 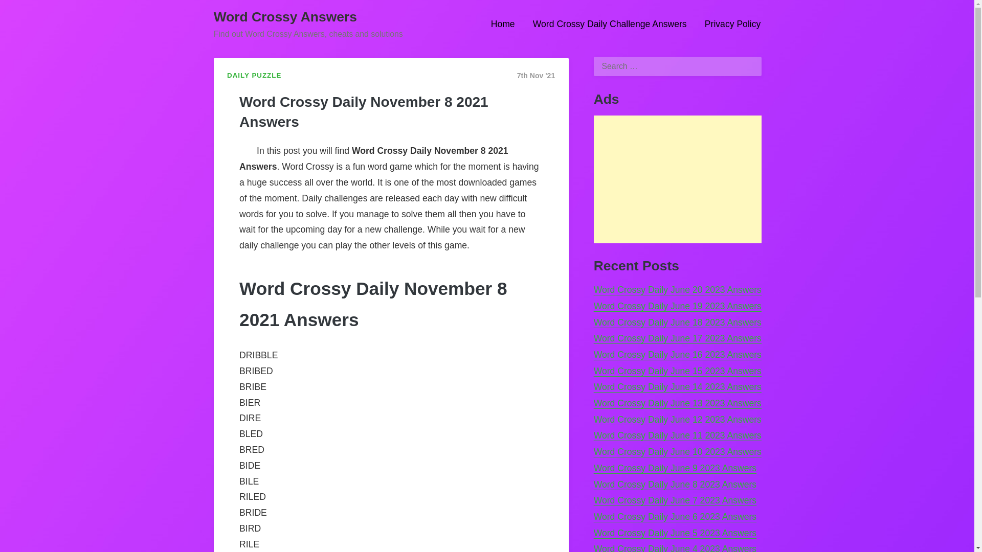 What do you see at coordinates (675, 485) in the screenshot?
I see `Word Crossy Daily June 8 2023 Answers` at bounding box center [675, 485].